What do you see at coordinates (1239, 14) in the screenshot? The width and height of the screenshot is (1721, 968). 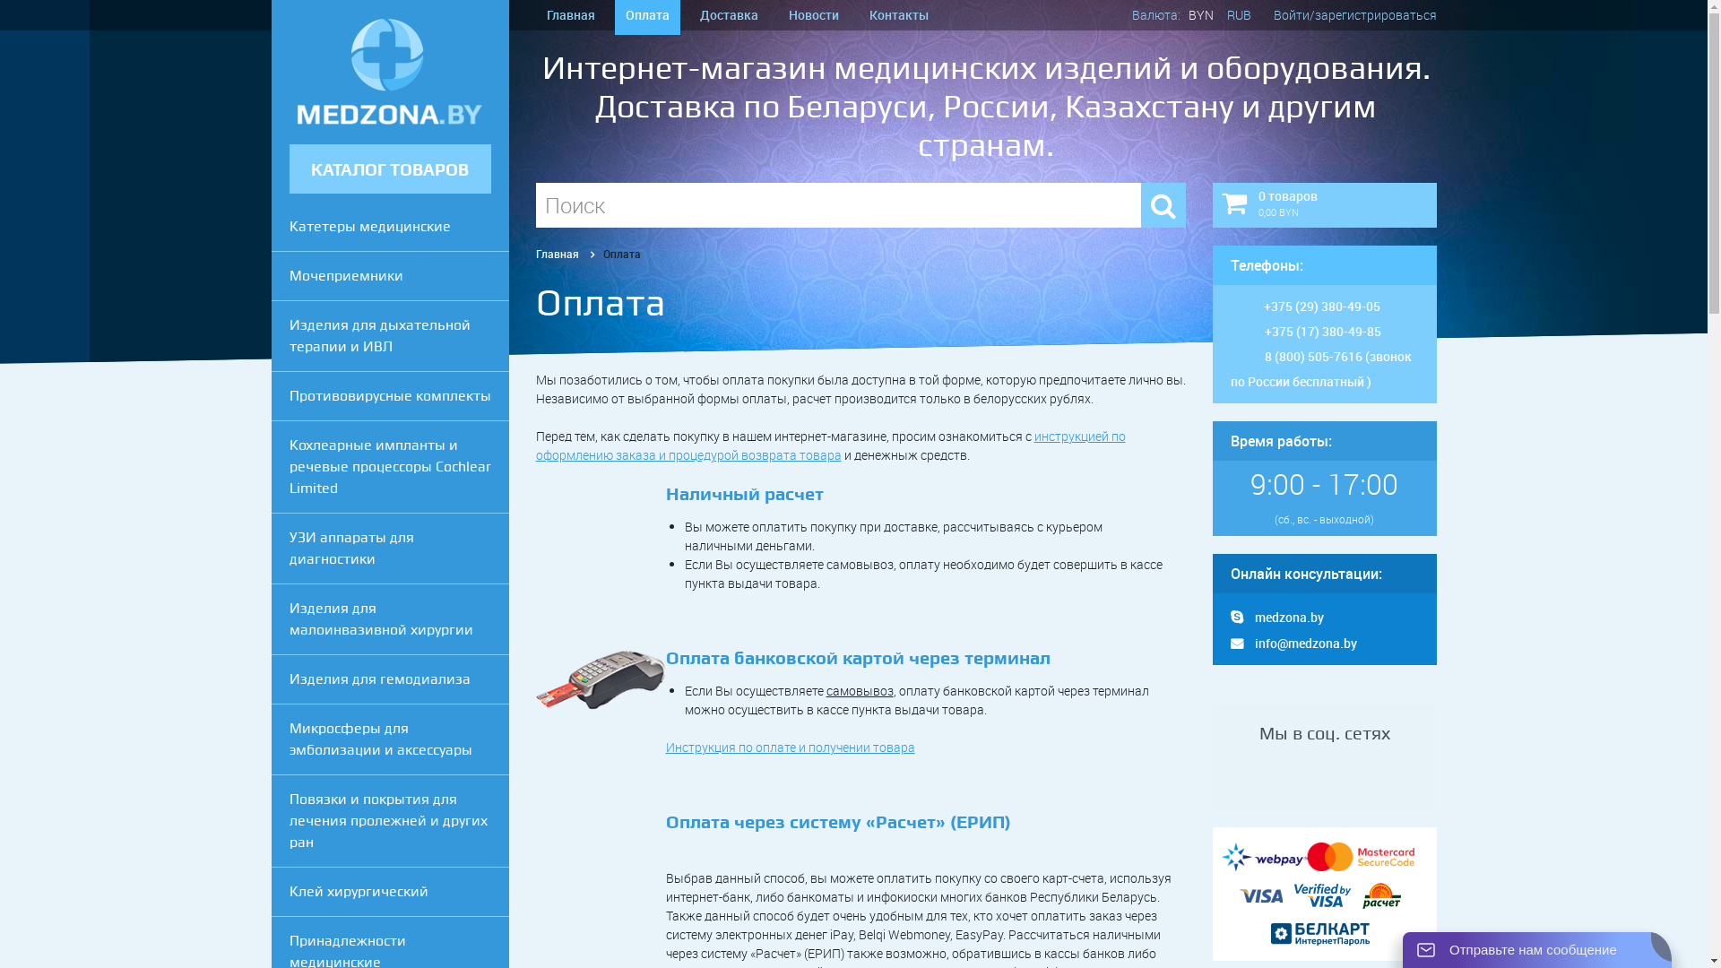 I see `RUB` at bounding box center [1239, 14].